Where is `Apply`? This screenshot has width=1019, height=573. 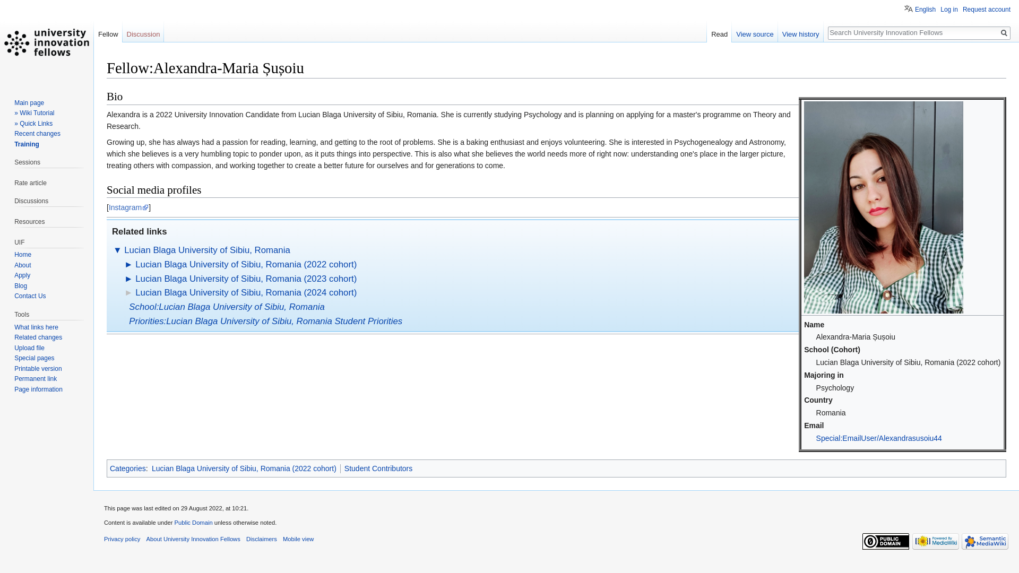 Apply is located at coordinates (22, 275).